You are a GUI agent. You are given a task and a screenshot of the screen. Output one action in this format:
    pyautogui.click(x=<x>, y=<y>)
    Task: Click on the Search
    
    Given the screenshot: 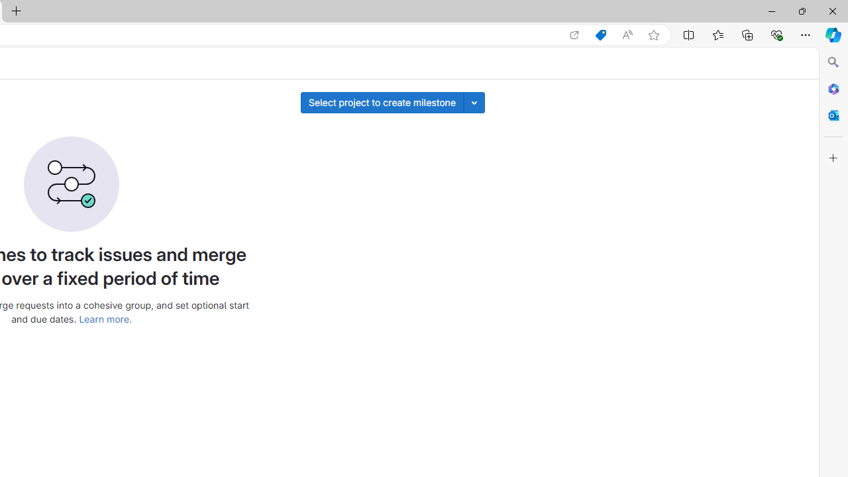 What is the action you would take?
    pyautogui.click(x=833, y=62)
    